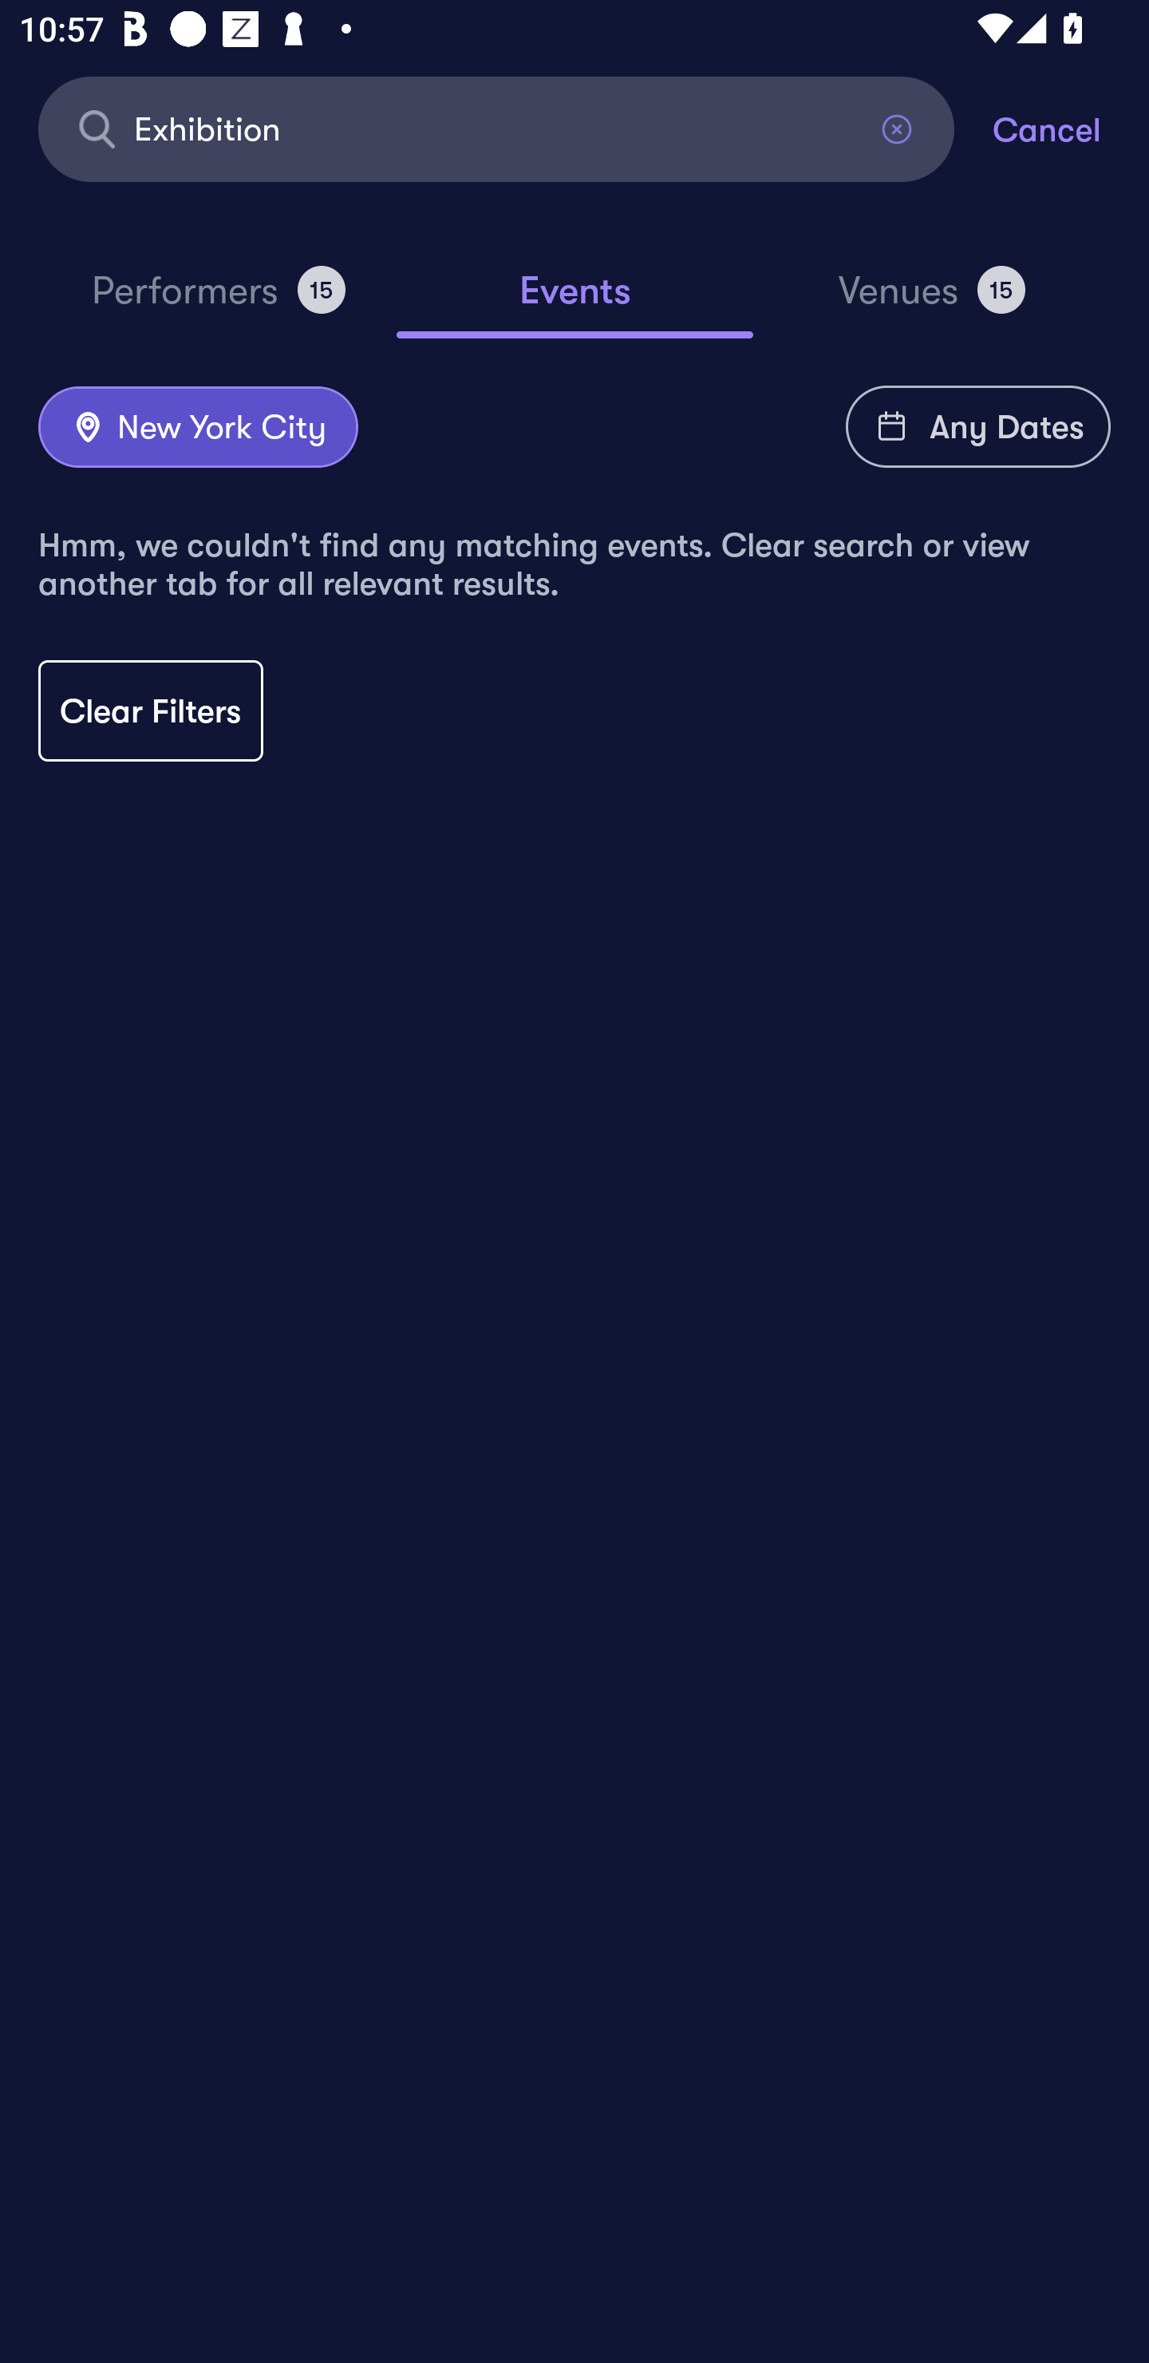 Image resolution: width=1149 pixels, height=2363 pixels. What do you see at coordinates (574, 303) in the screenshot?
I see `Events` at bounding box center [574, 303].